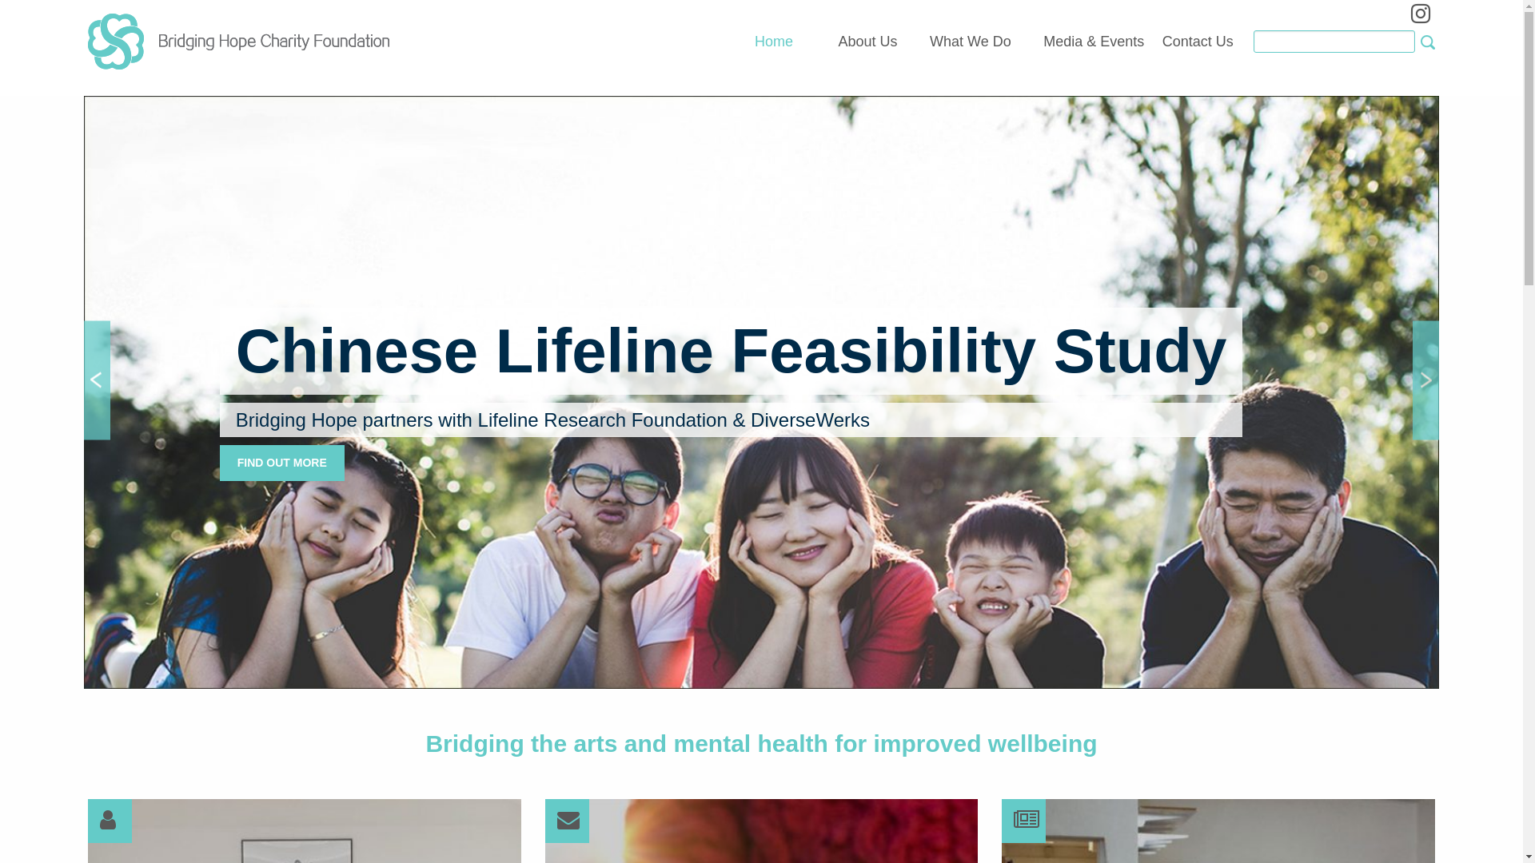 The width and height of the screenshot is (1535, 863). I want to click on Home, so click(780, 42).